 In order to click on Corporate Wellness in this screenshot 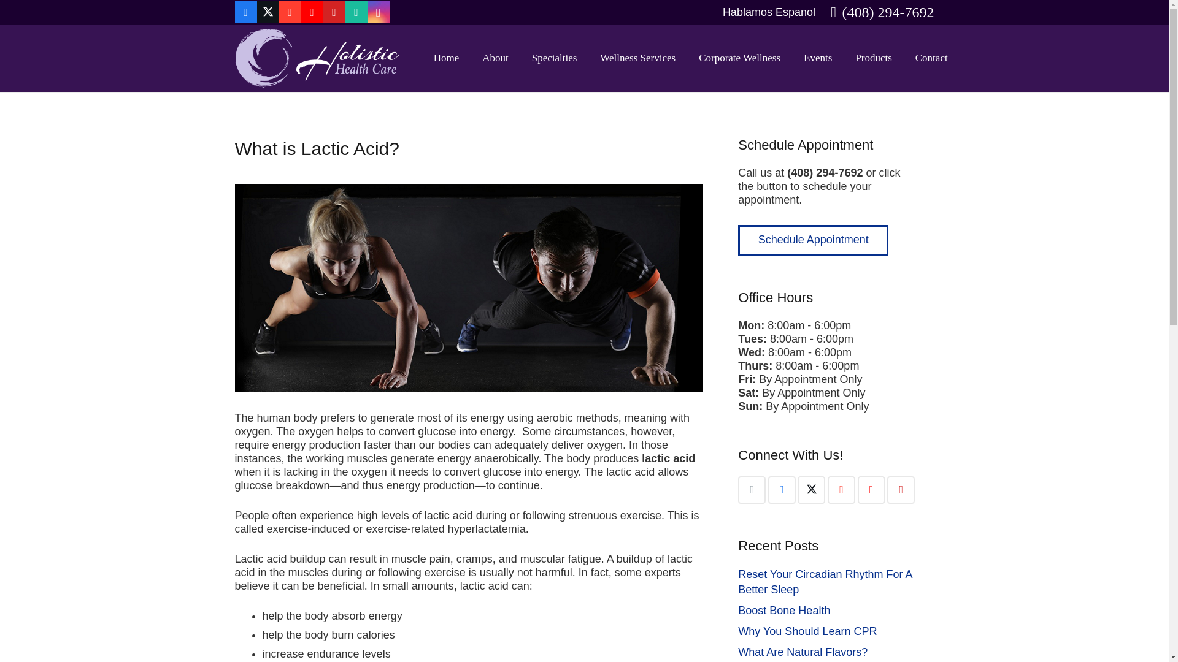, I will do `click(739, 58)`.